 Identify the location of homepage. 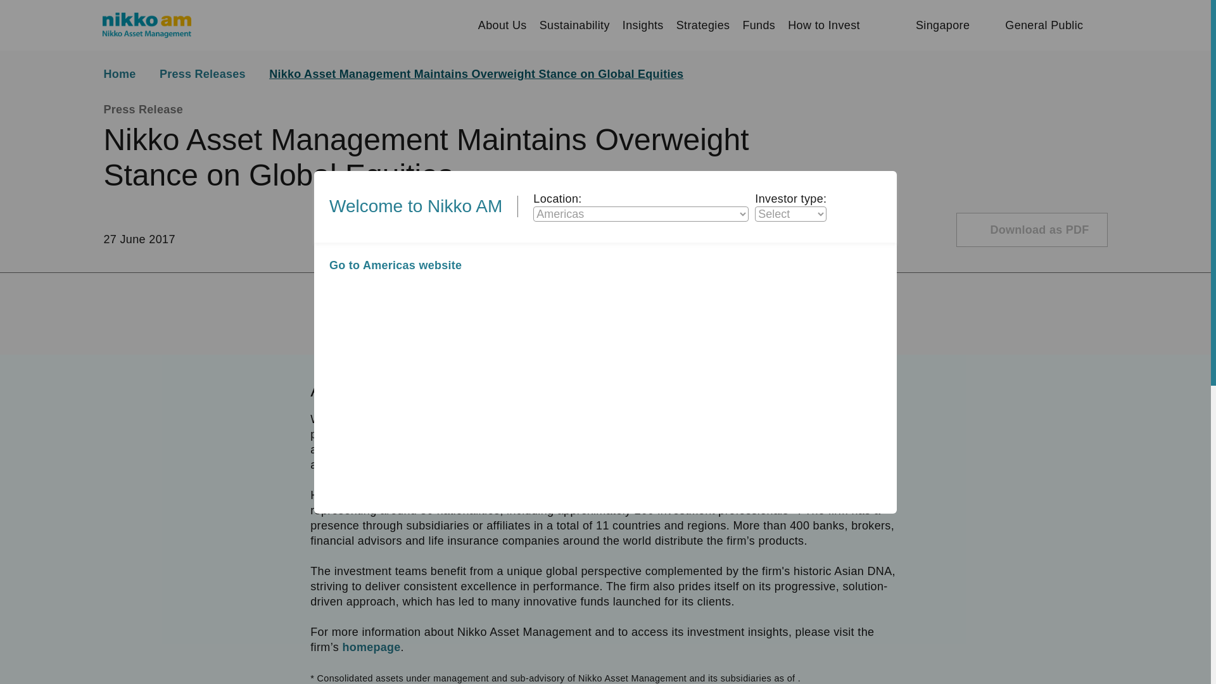
(370, 647).